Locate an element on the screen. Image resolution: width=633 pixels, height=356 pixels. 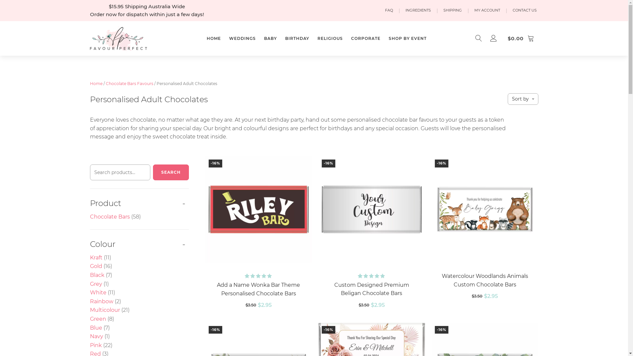
Navy is located at coordinates (96, 336).